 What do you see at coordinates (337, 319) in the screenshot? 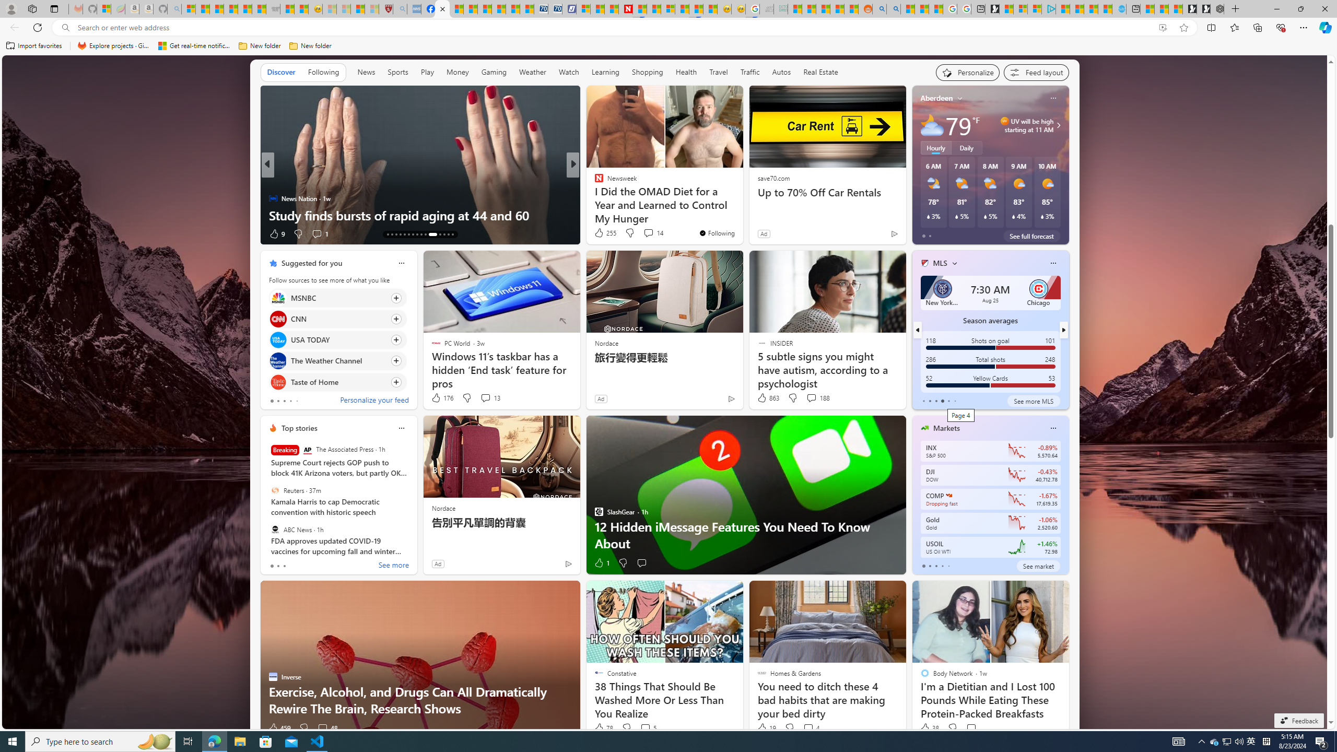
I see `Click to follow source CNN` at bounding box center [337, 319].